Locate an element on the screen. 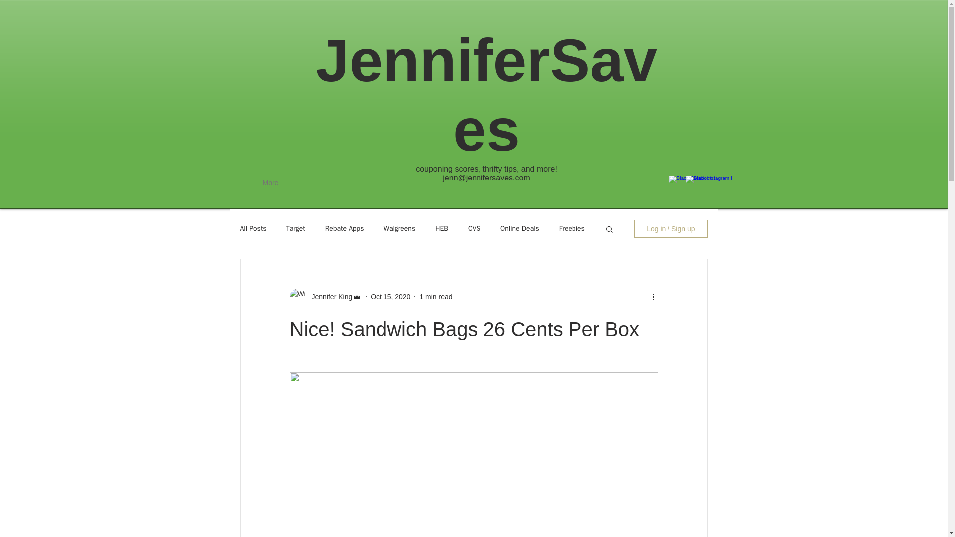 Image resolution: width=955 pixels, height=537 pixels. Oct 15, 2020 is located at coordinates (390, 296).